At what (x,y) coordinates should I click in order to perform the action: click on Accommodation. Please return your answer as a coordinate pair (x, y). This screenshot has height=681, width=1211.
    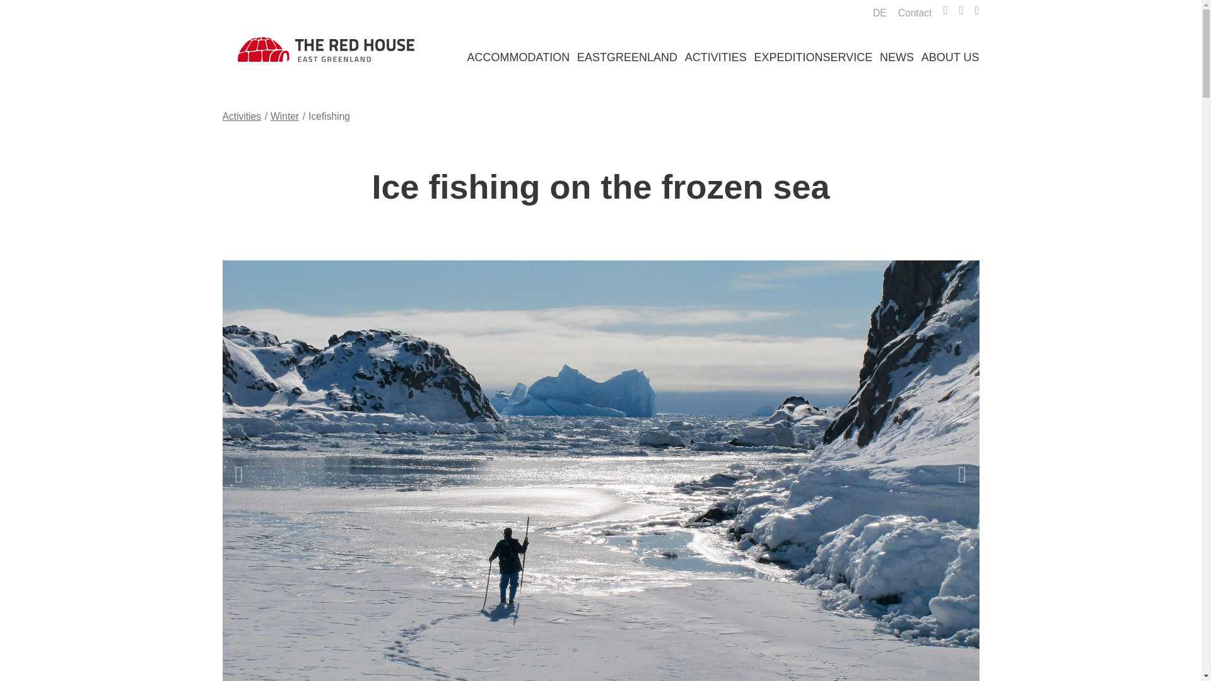
    Looking at the image, I should click on (517, 57).